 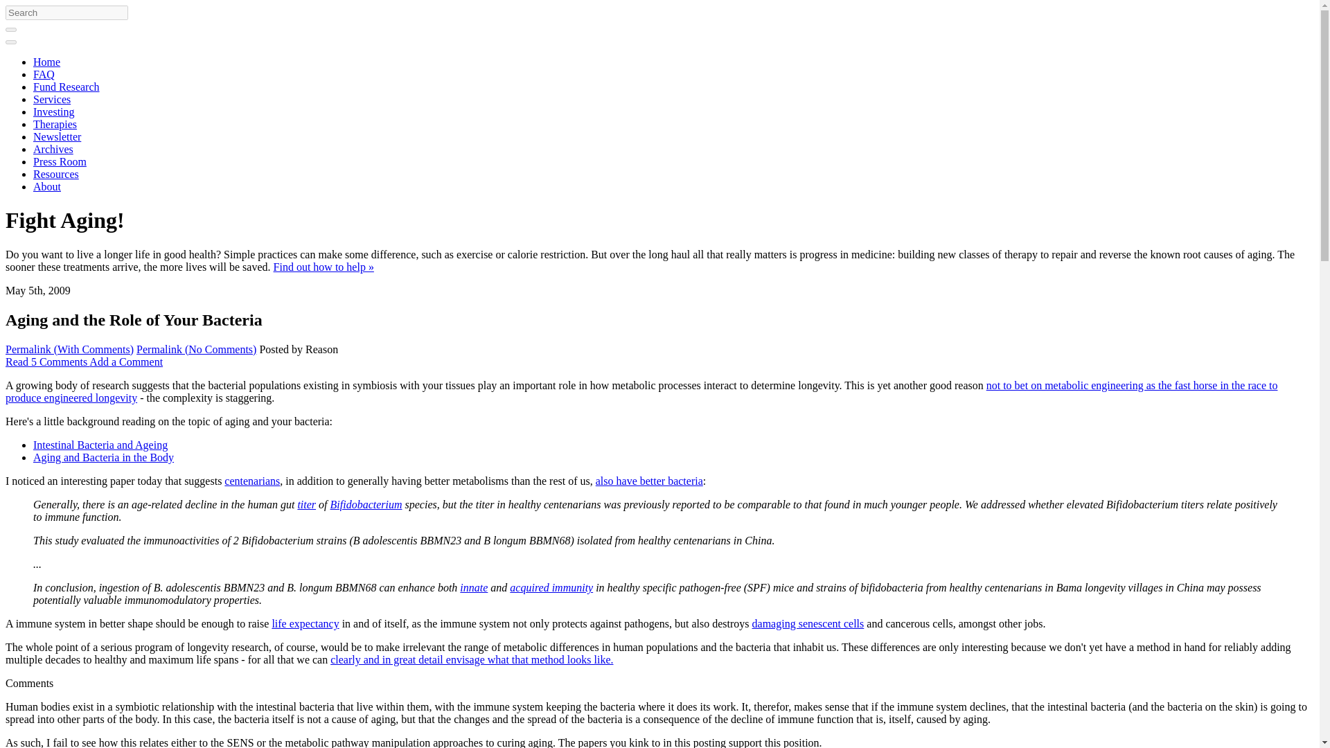 I want to click on Newsletter, so click(x=57, y=137).